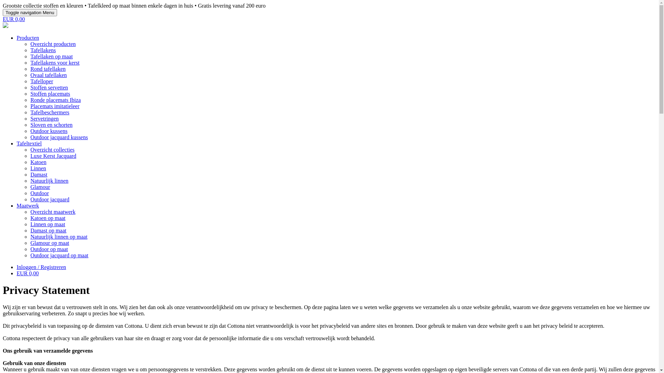  Describe the element at coordinates (50, 243) in the screenshot. I see `Glamour op maat` at that location.